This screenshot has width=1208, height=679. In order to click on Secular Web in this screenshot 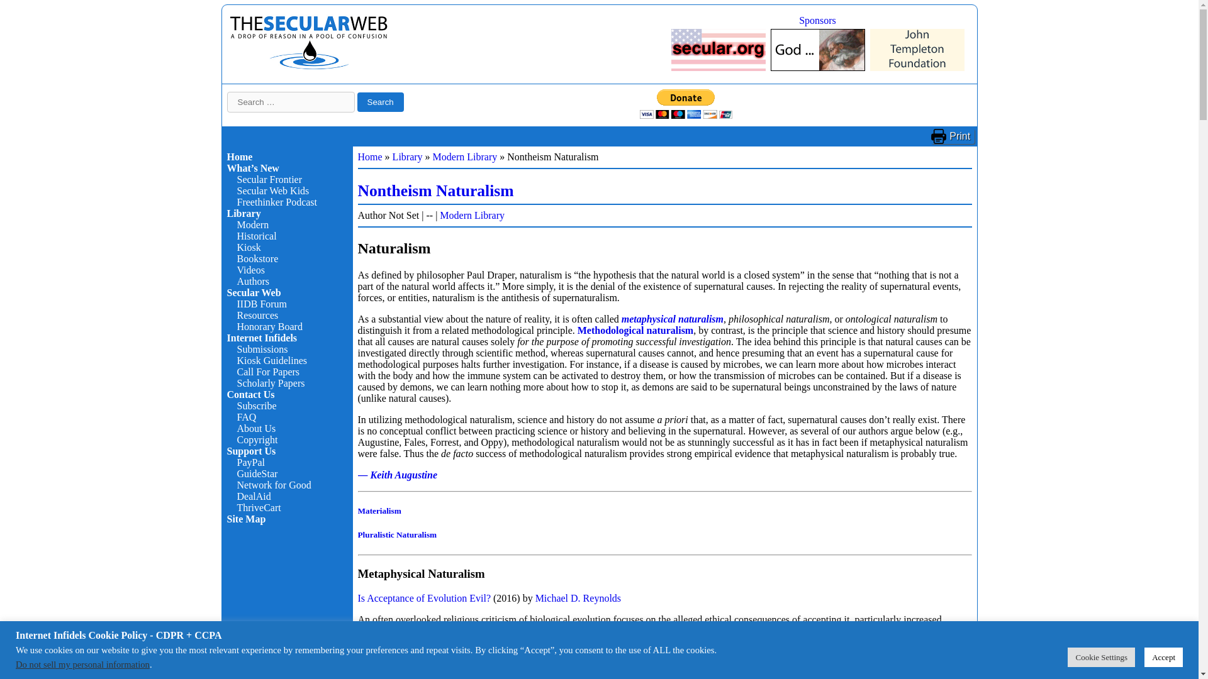, I will do `click(253, 292)`.